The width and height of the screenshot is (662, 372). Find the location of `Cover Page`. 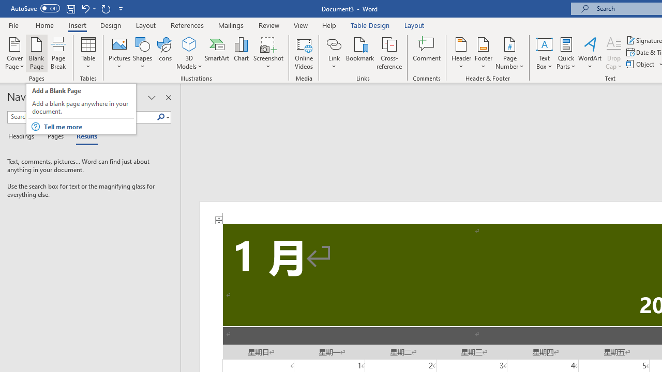

Cover Page is located at coordinates (14, 53).